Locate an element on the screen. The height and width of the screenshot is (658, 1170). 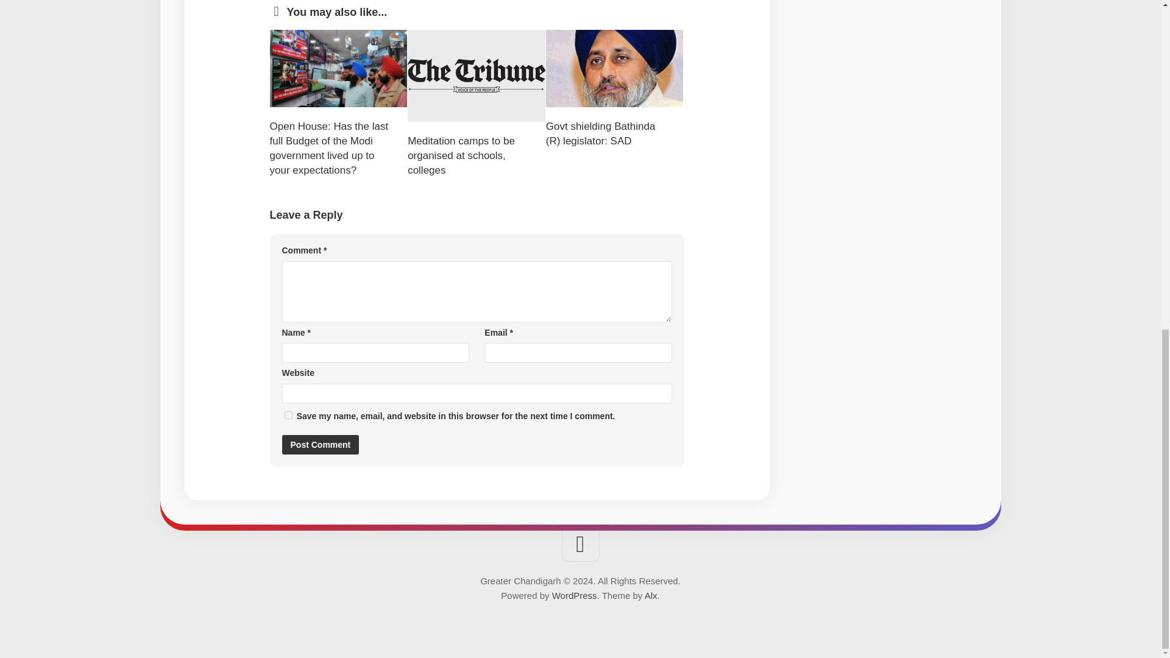
yes is located at coordinates (288, 415).